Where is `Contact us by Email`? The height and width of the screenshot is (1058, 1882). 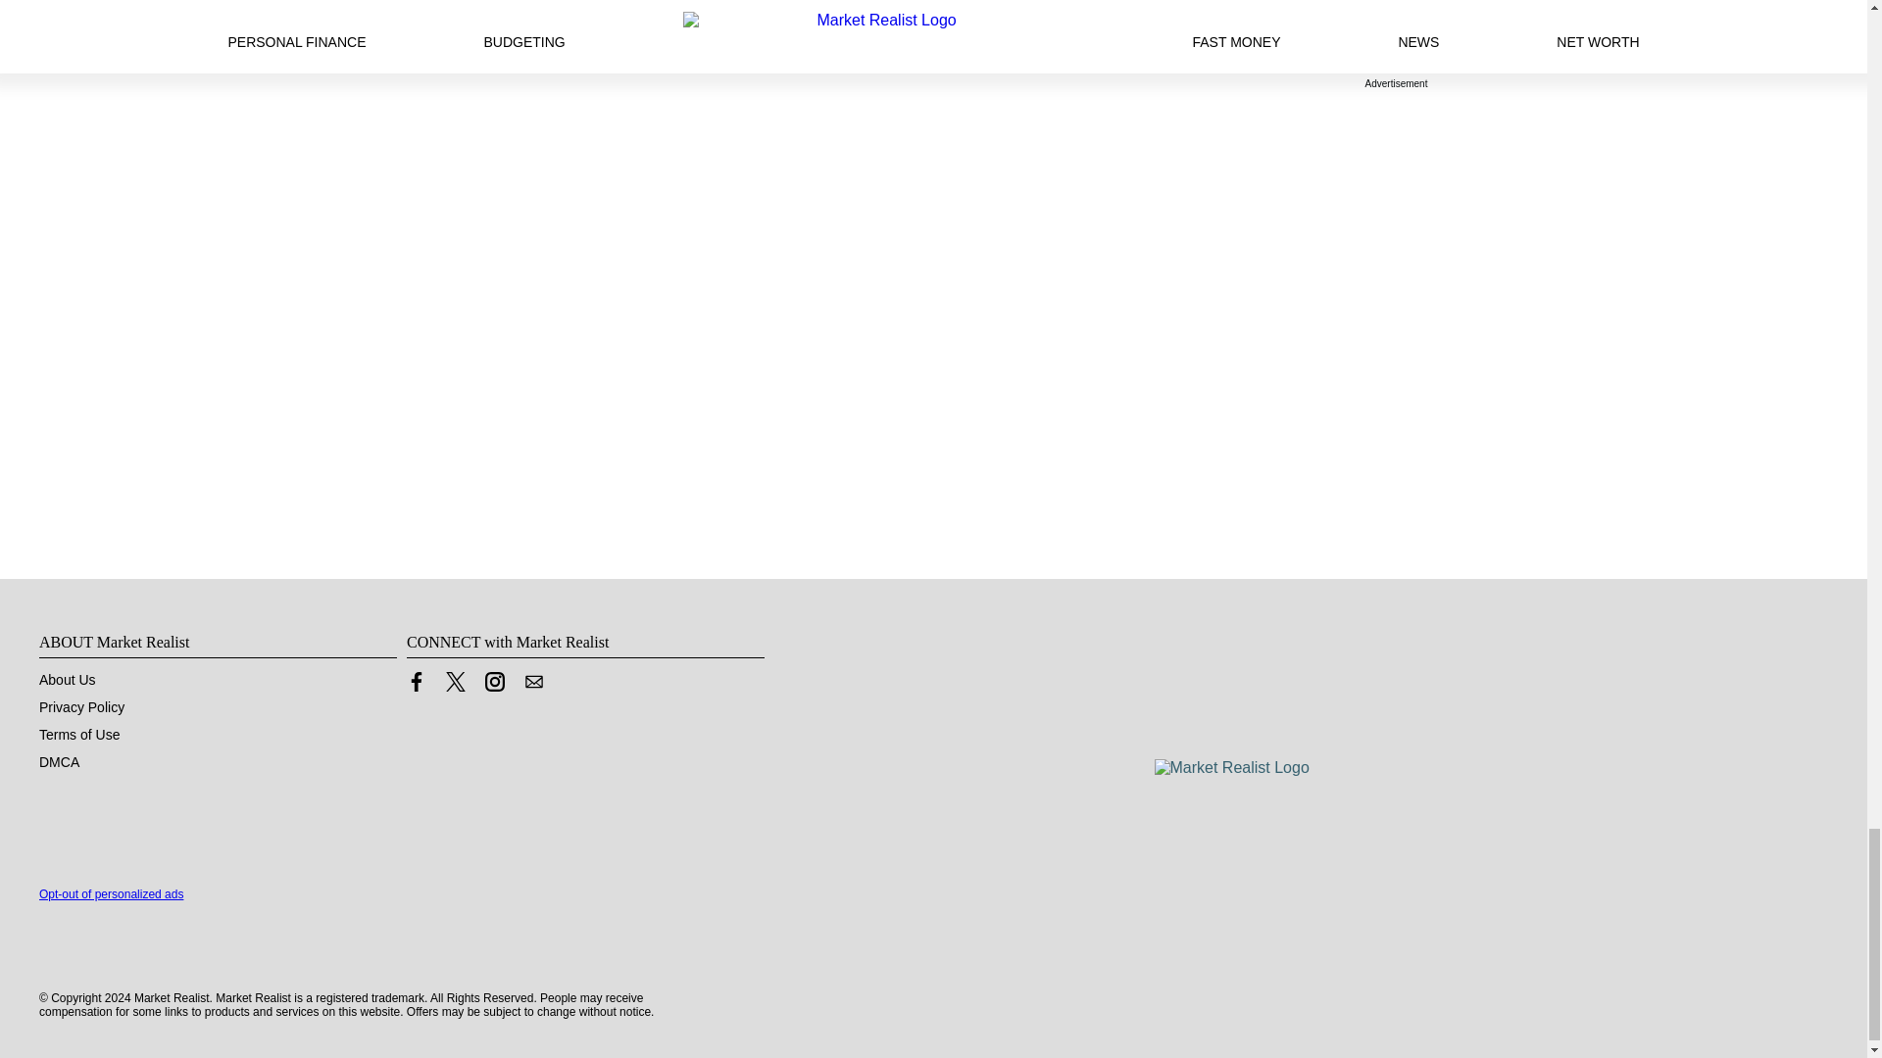 Contact us by Email is located at coordinates (533, 682).